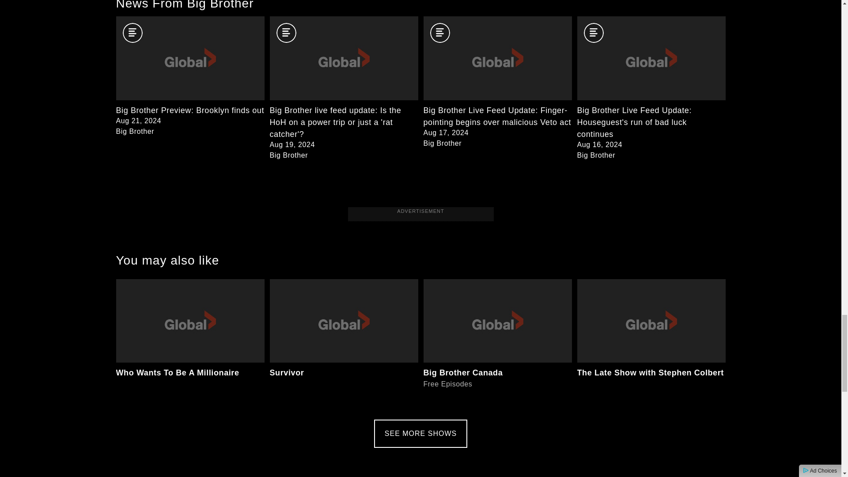 The height and width of the screenshot is (477, 848). Describe the element at coordinates (344, 342) in the screenshot. I see `Survivor` at that location.